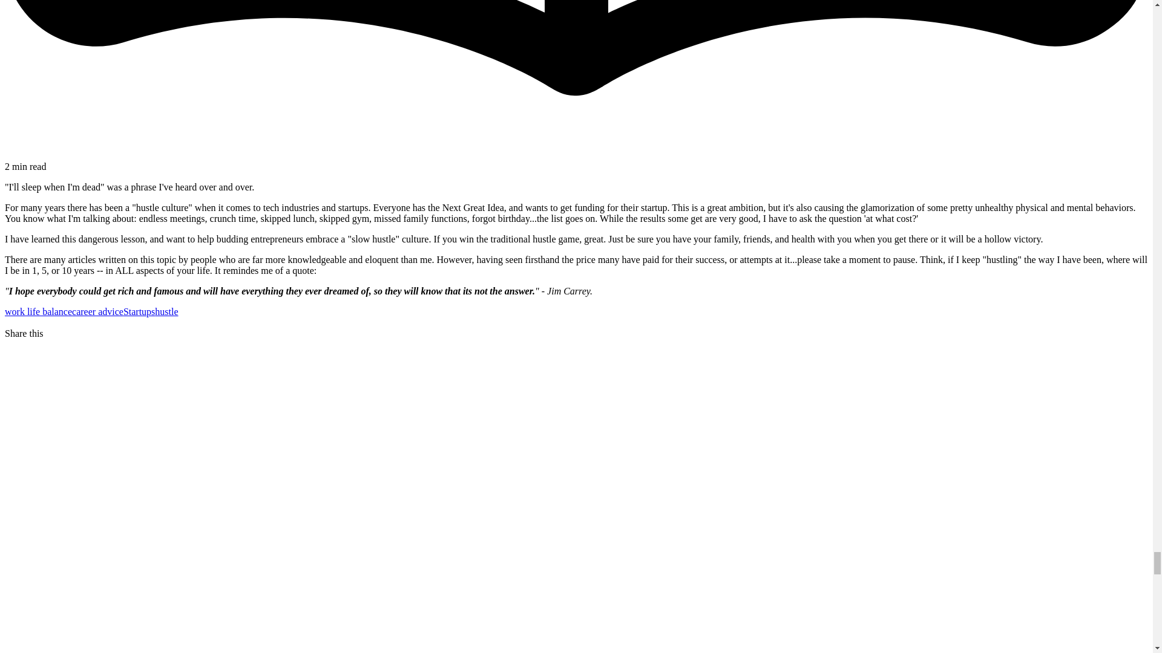  I want to click on hustle, so click(166, 311).